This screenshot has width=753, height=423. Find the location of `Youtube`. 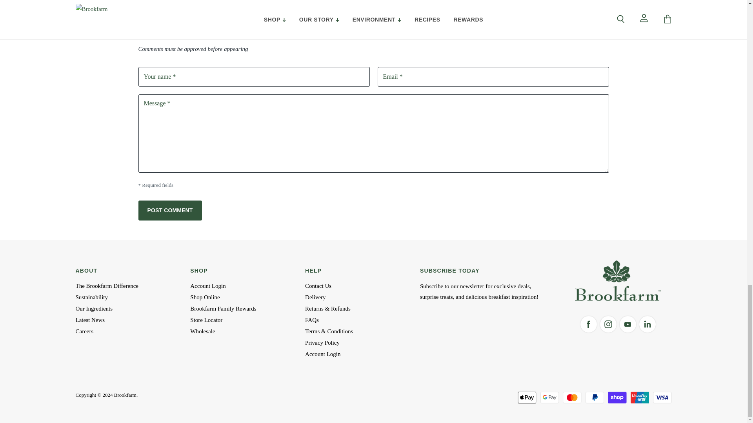

Youtube is located at coordinates (628, 324).